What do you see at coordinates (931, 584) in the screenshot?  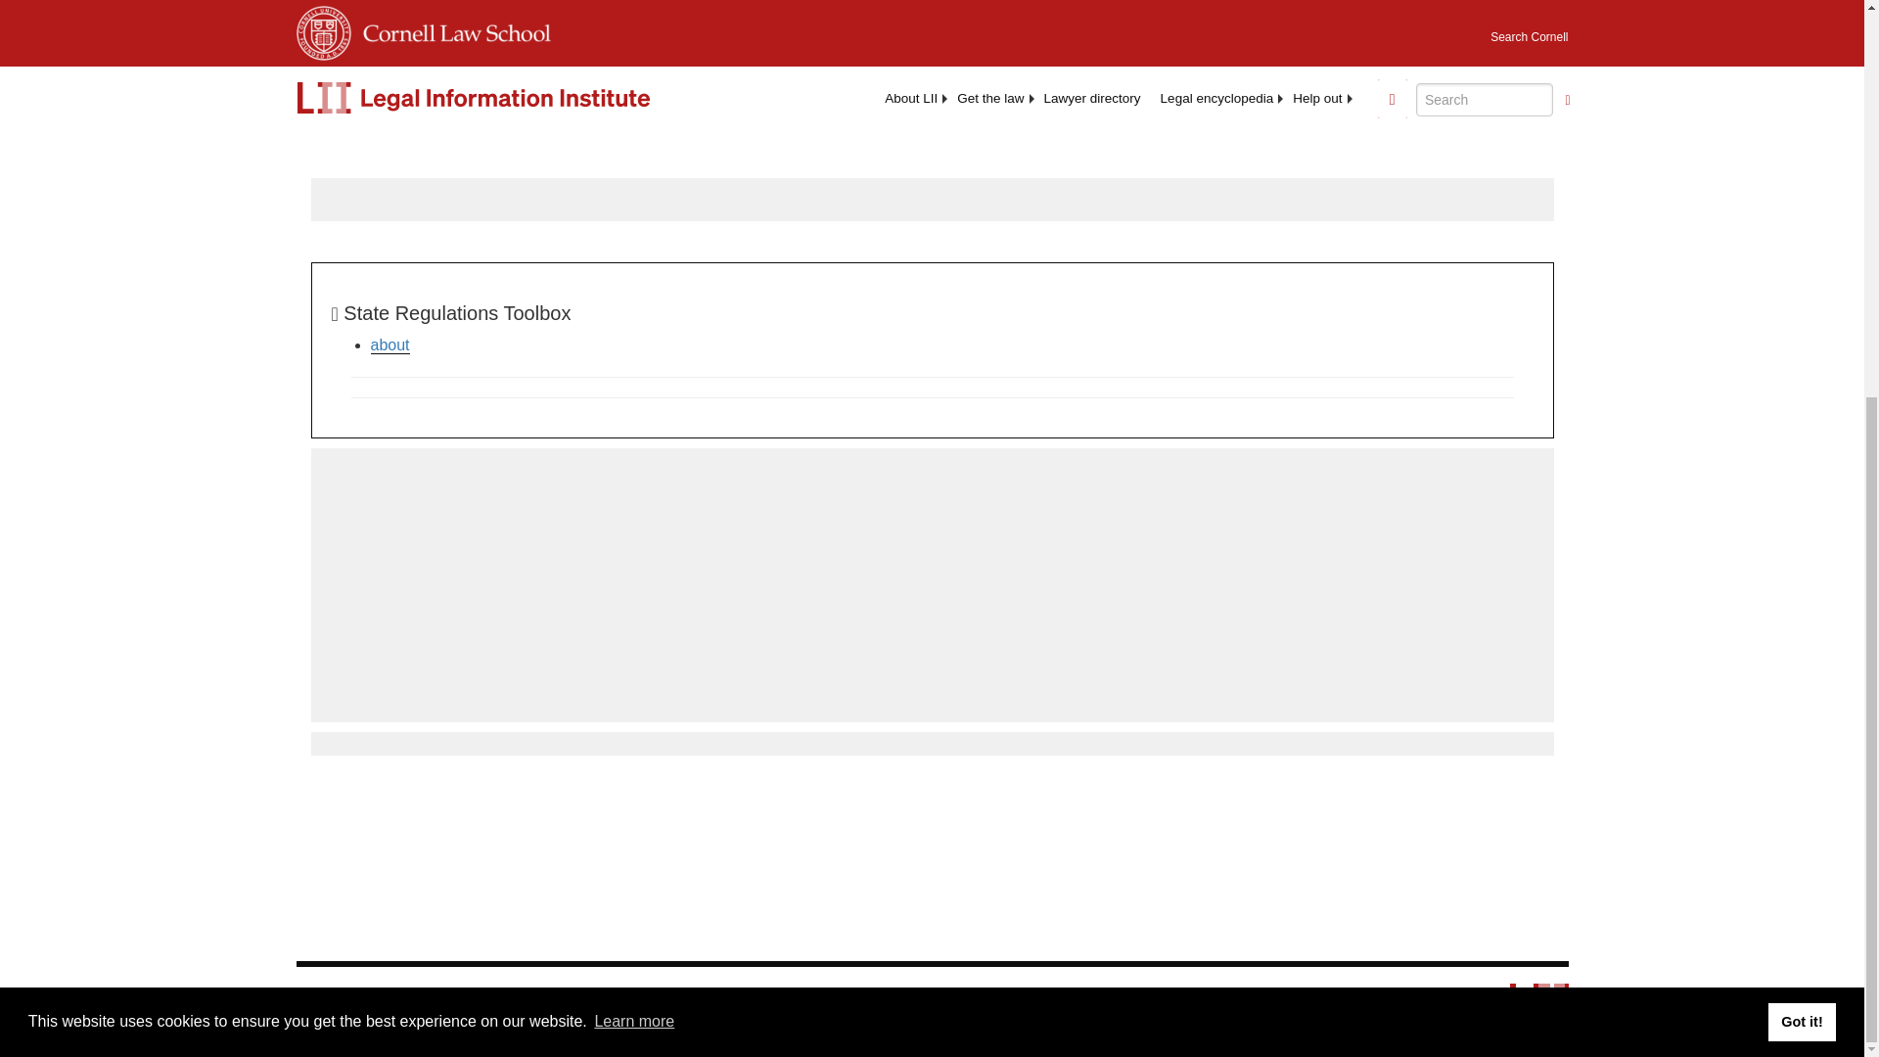 I see `3rd party ad content` at bounding box center [931, 584].